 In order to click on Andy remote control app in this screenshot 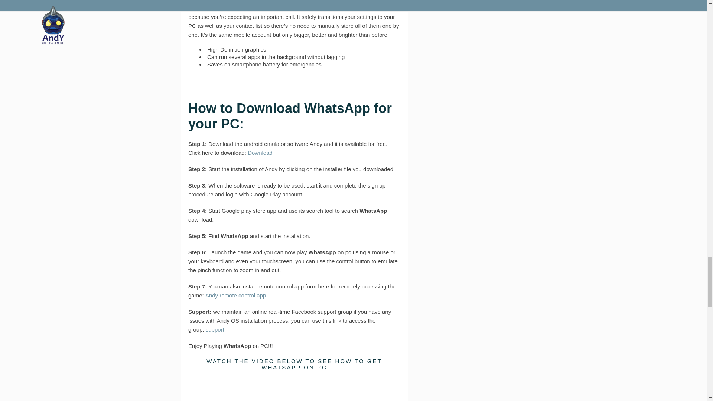, I will do `click(235, 177)`.